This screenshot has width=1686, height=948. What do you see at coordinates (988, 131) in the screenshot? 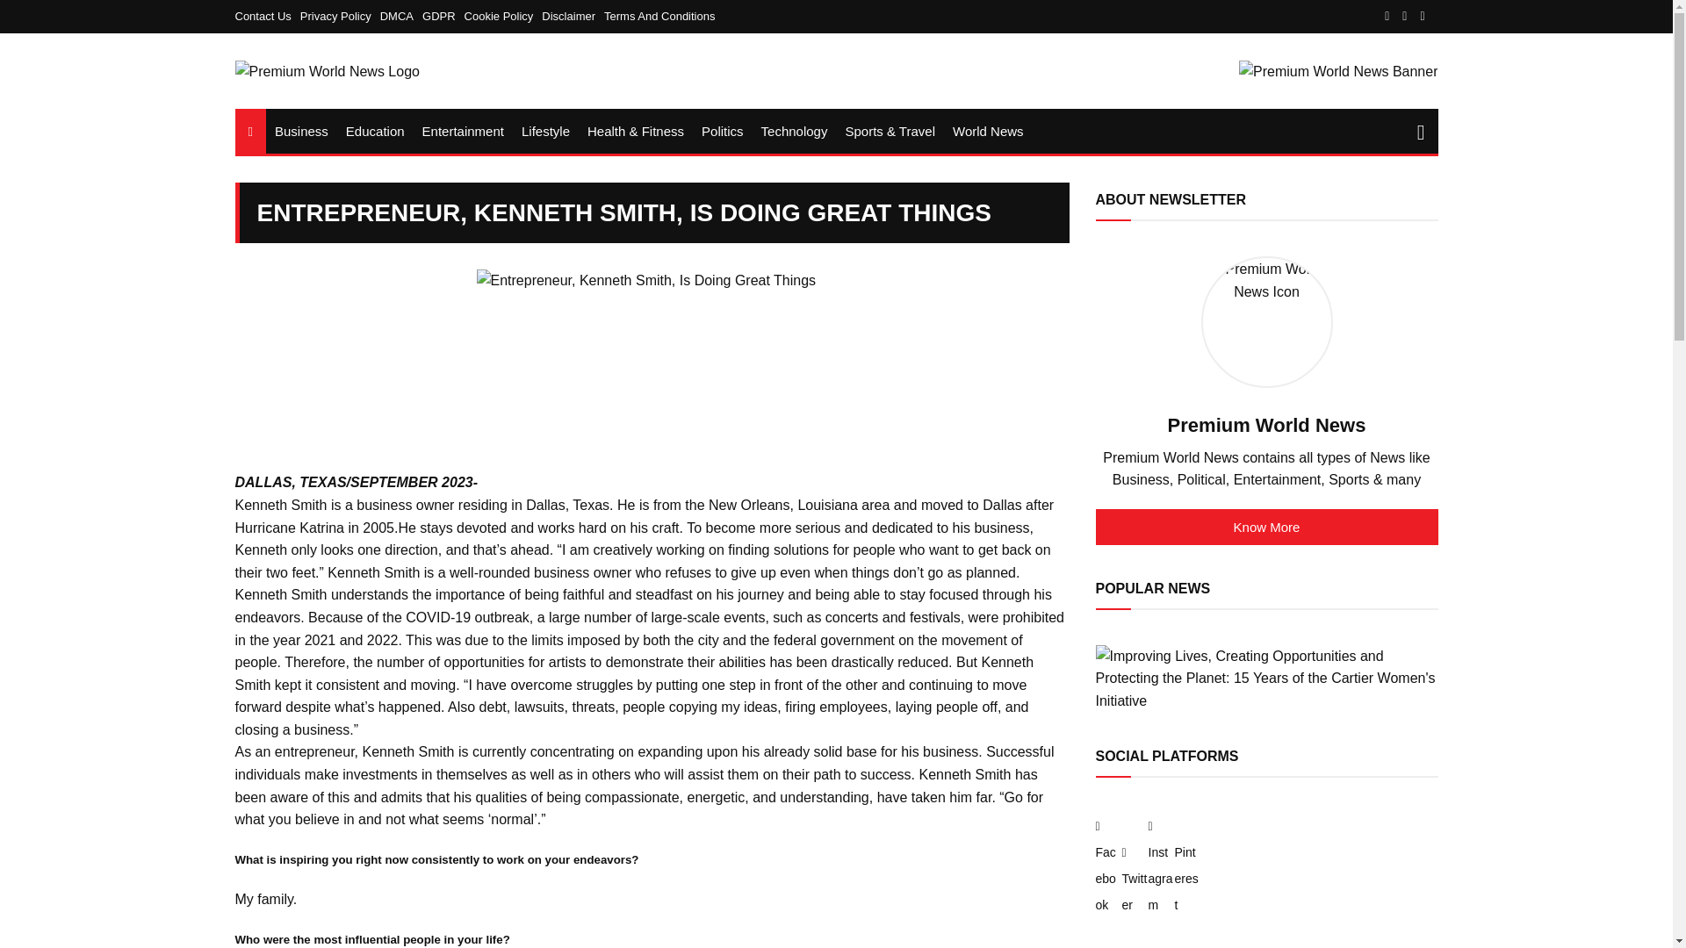
I see `World News` at bounding box center [988, 131].